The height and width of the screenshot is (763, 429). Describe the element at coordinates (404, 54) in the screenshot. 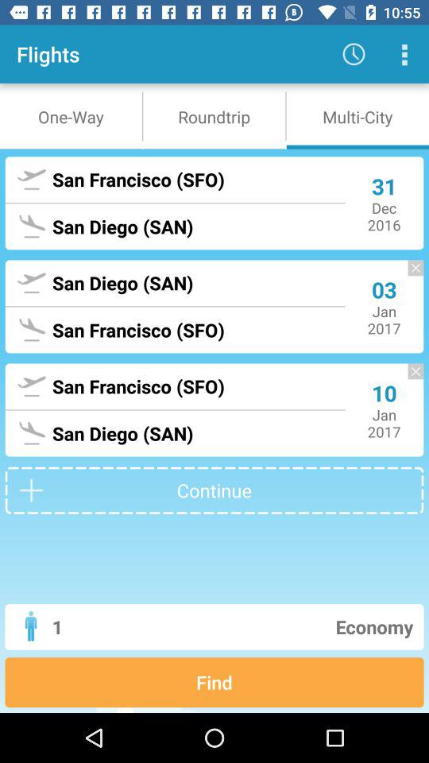

I see `click icon above multi-city` at that location.